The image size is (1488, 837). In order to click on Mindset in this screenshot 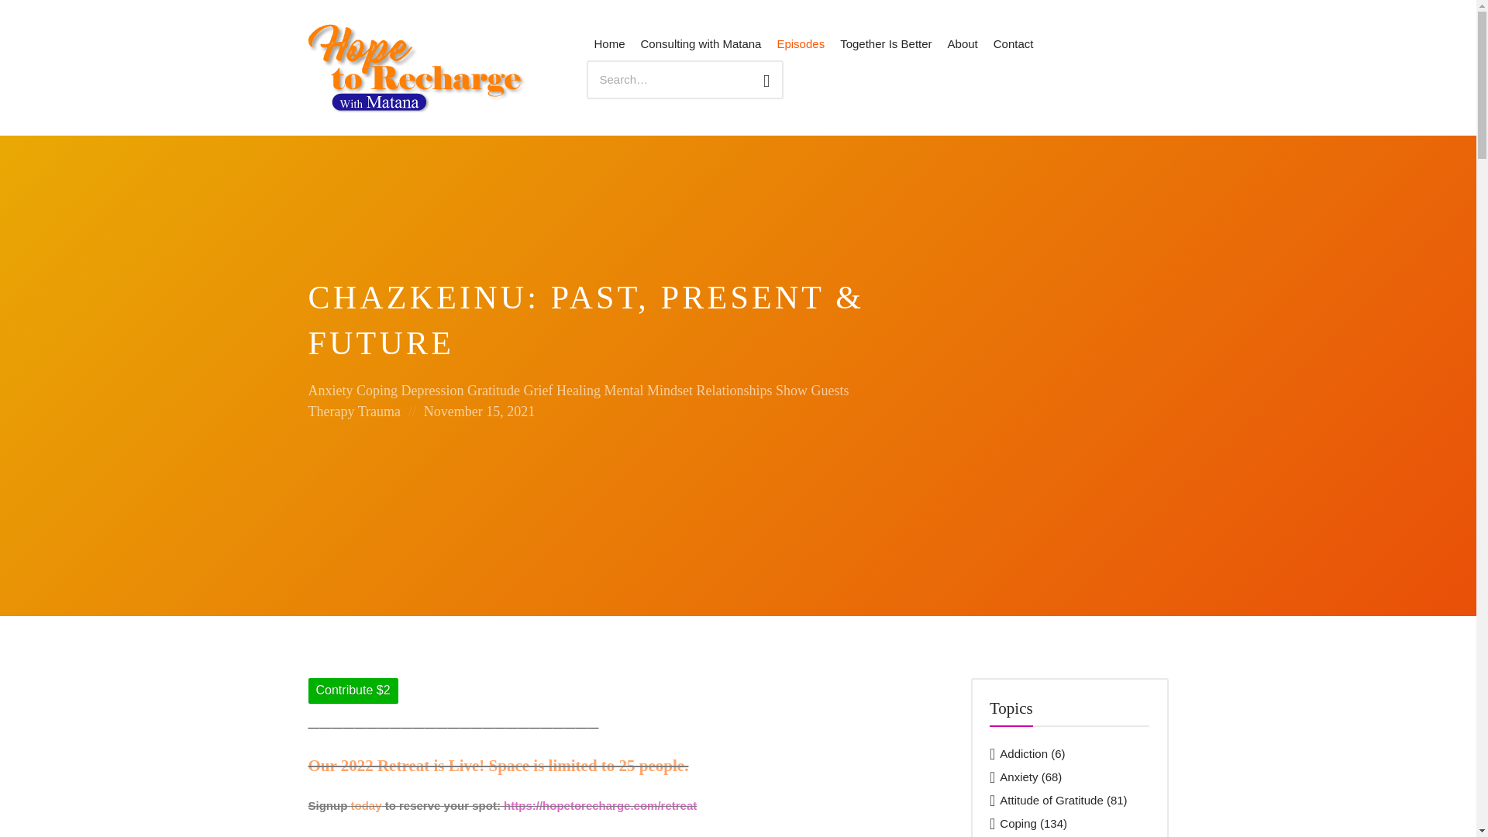, I will do `click(670, 391)`.